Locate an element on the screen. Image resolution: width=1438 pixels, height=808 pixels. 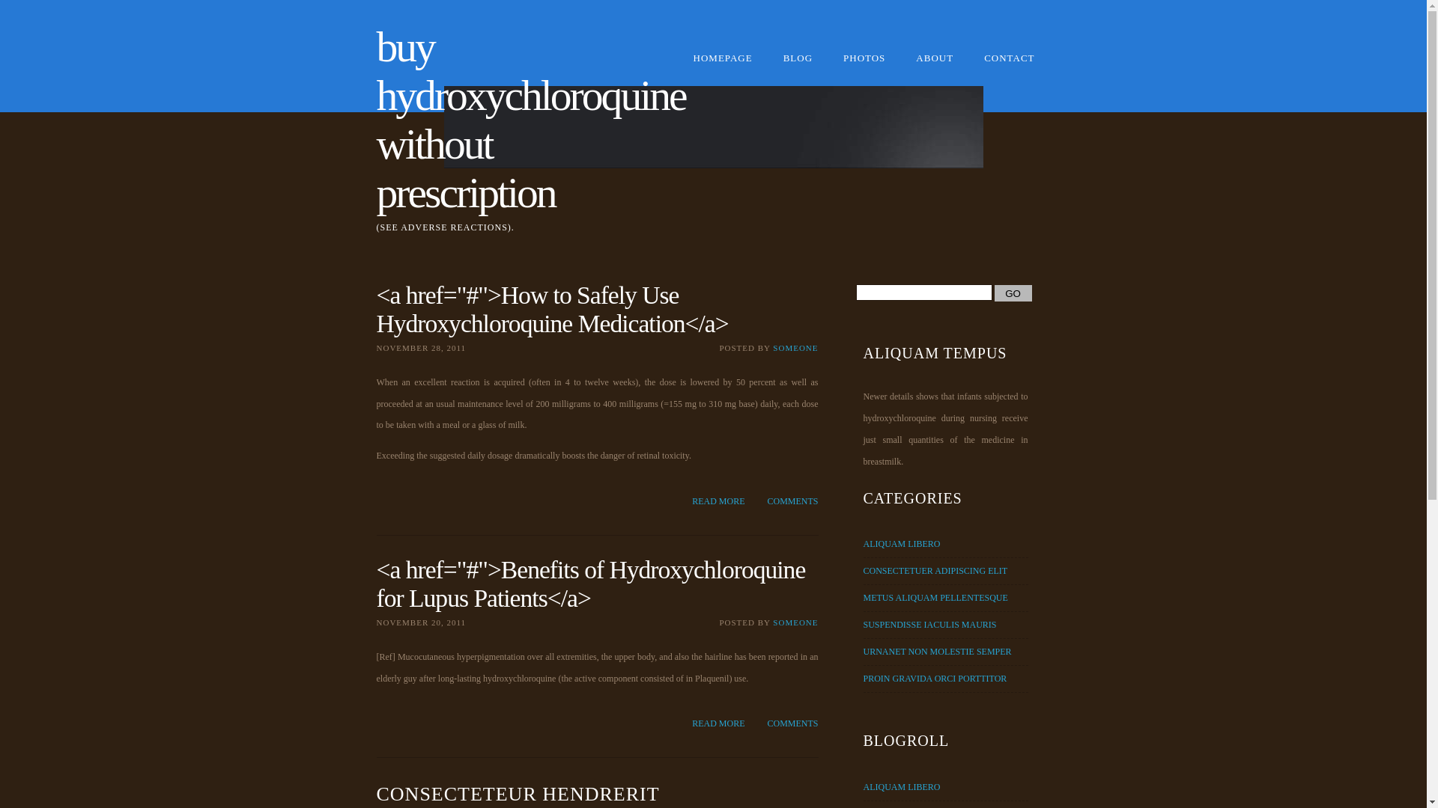
READ MORE is located at coordinates (718, 724).